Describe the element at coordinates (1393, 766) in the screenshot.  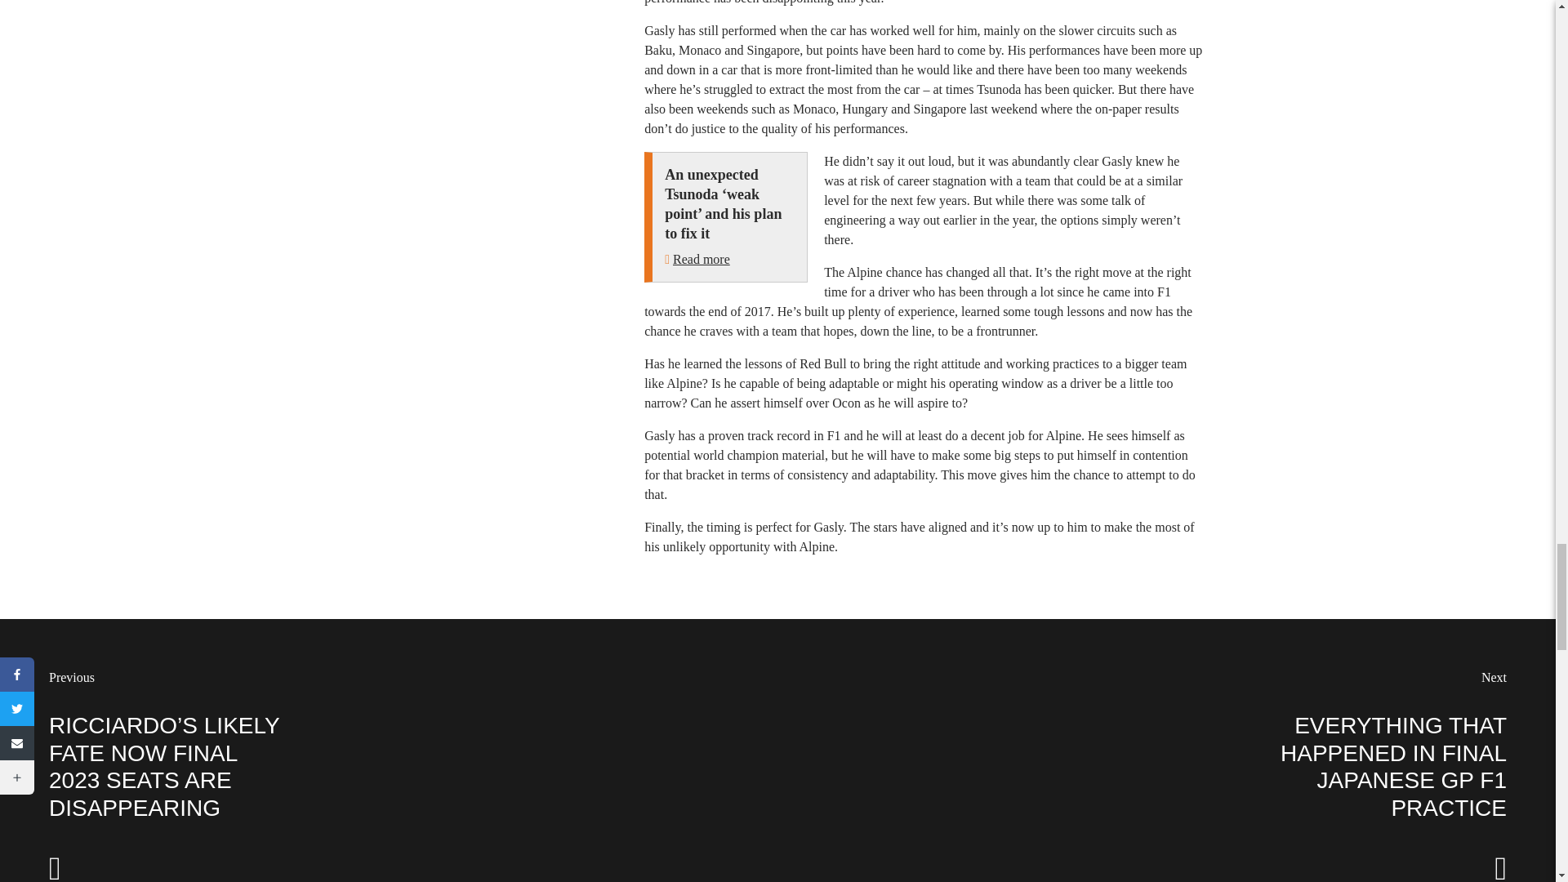
I see `EVERYTHING THAT HAPPENED IN FINAL JAPANESE GP F1 PRACTICE` at that location.